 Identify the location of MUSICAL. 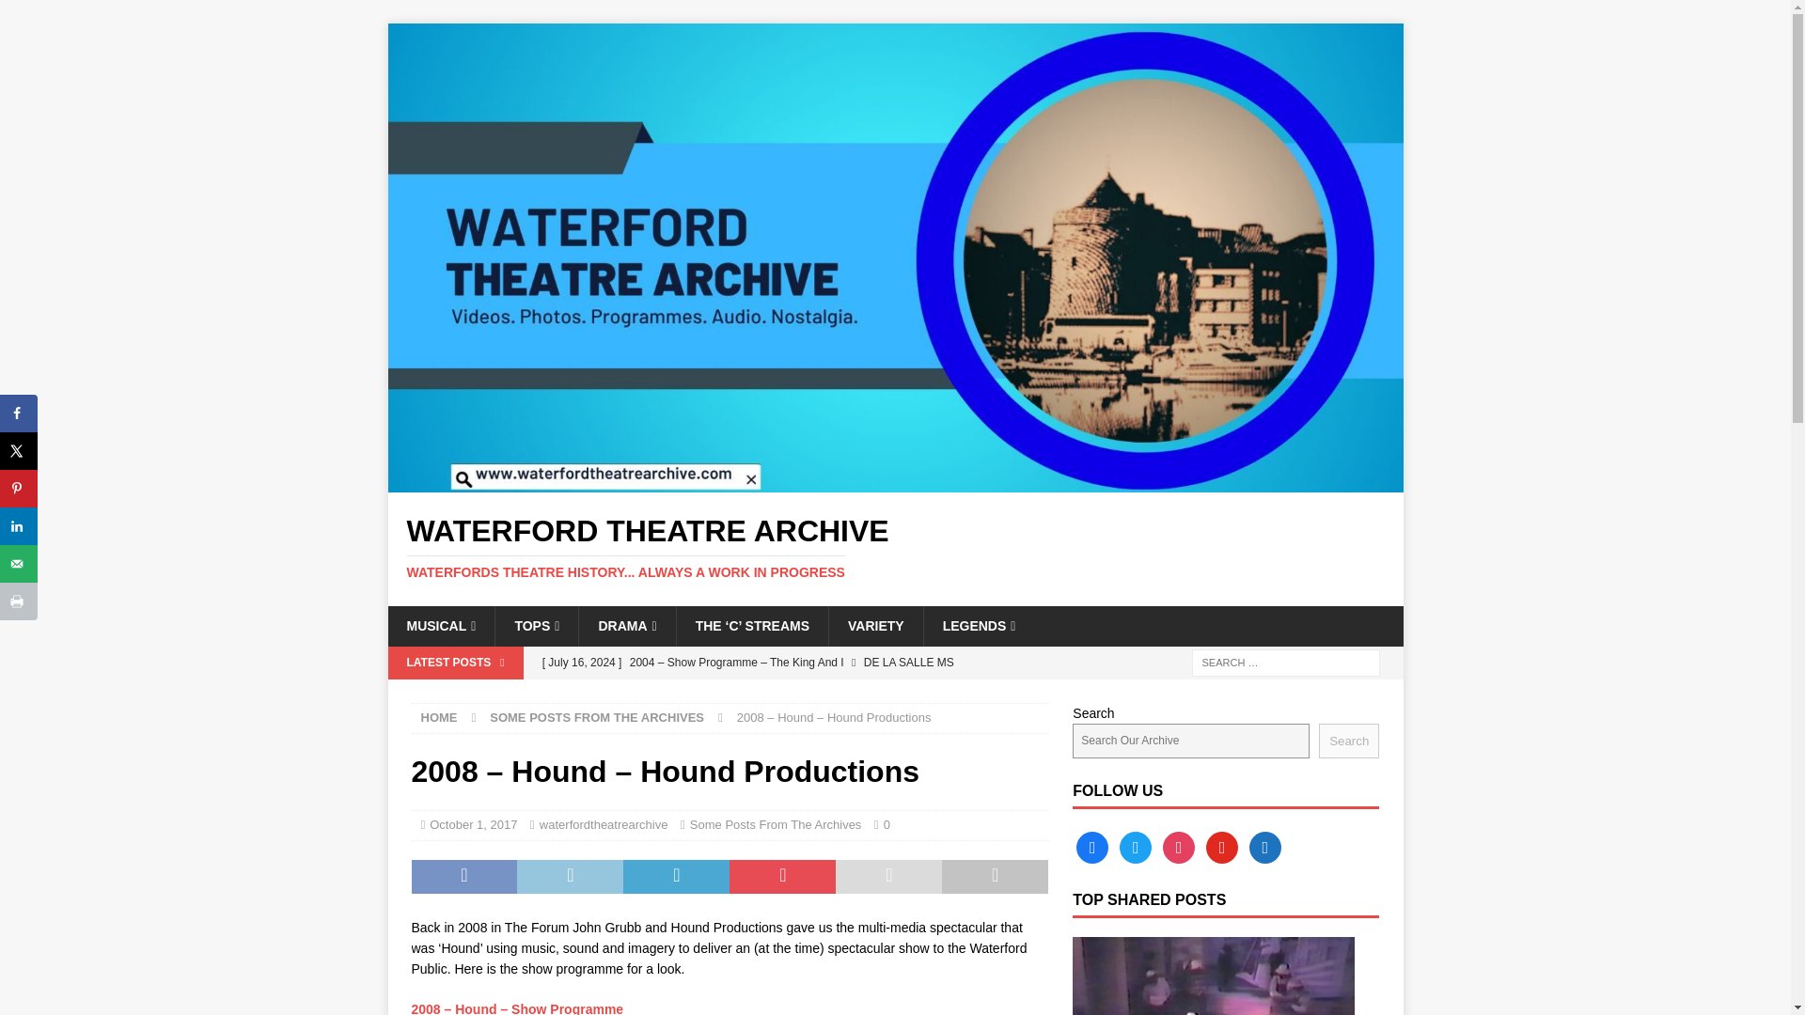
(441, 625).